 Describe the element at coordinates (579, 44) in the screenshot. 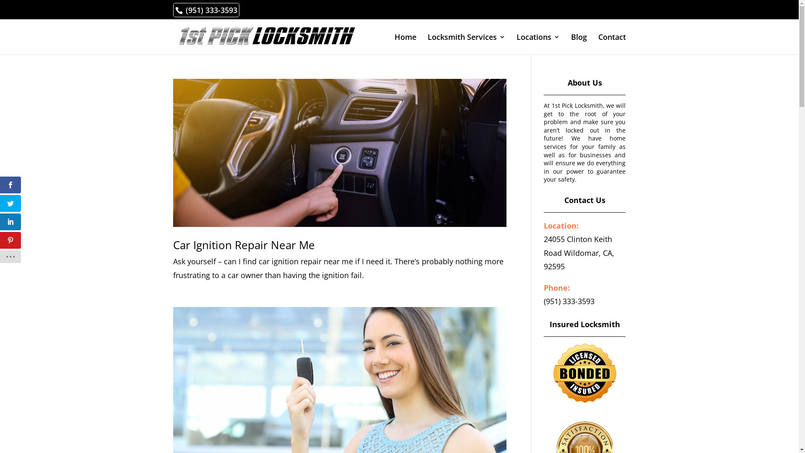

I see `Blog` at that location.